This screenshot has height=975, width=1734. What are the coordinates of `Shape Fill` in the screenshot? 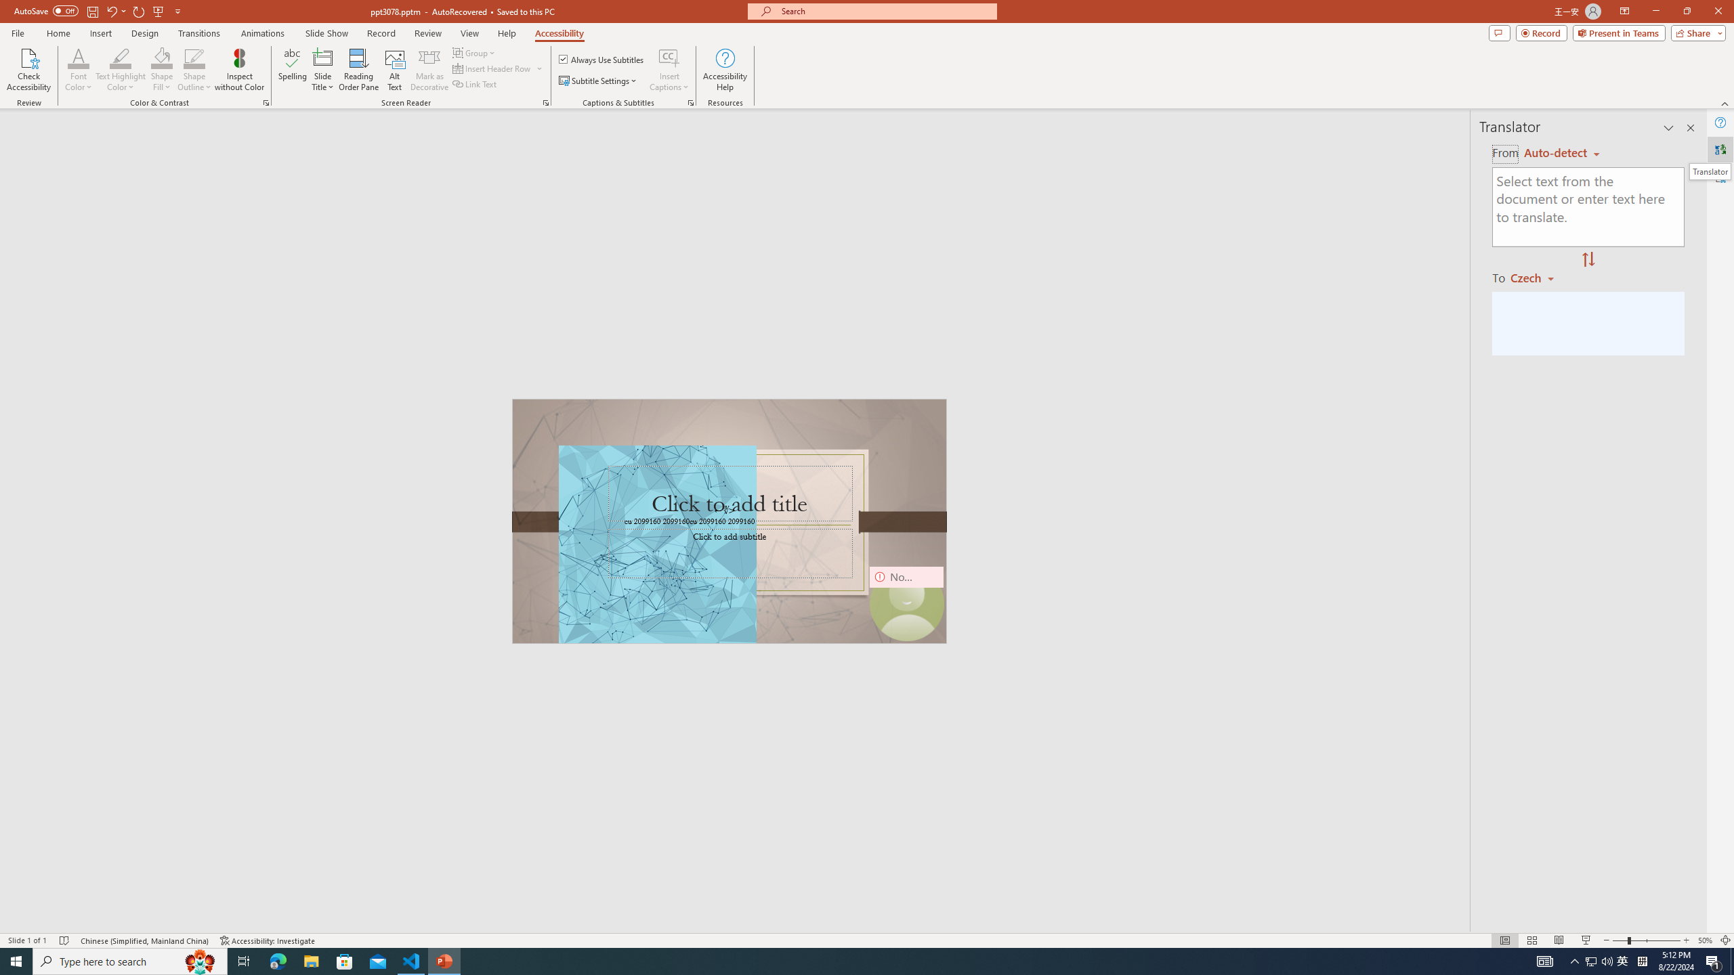 It's located at (162, 58).